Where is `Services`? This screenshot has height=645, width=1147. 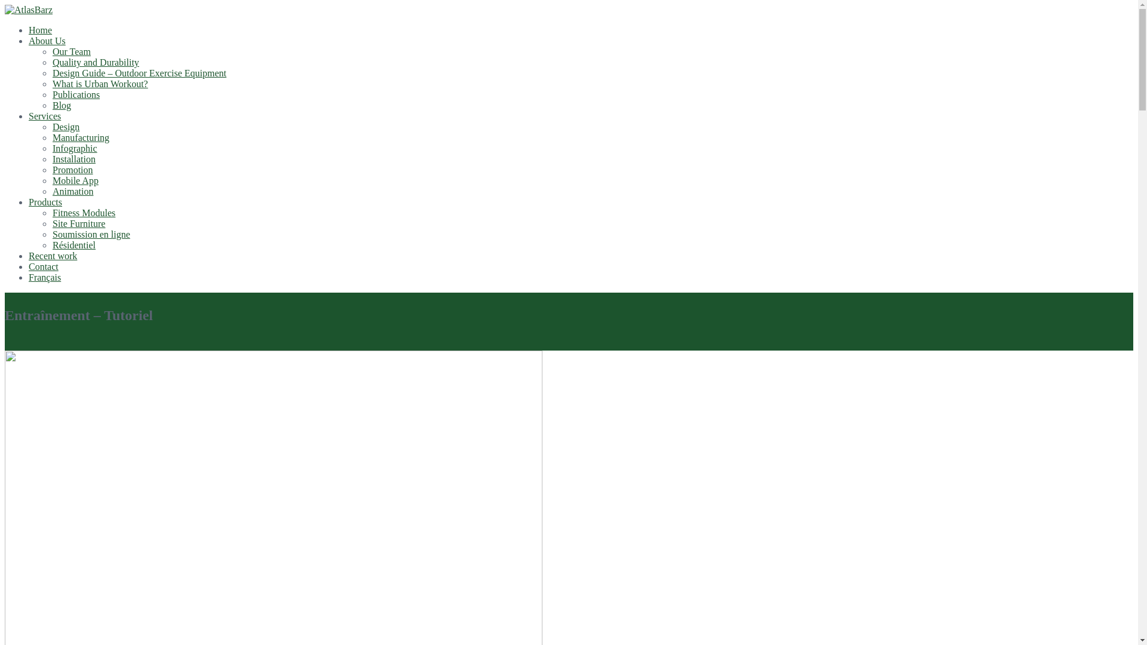
Services is located at coordinates (45, 116).